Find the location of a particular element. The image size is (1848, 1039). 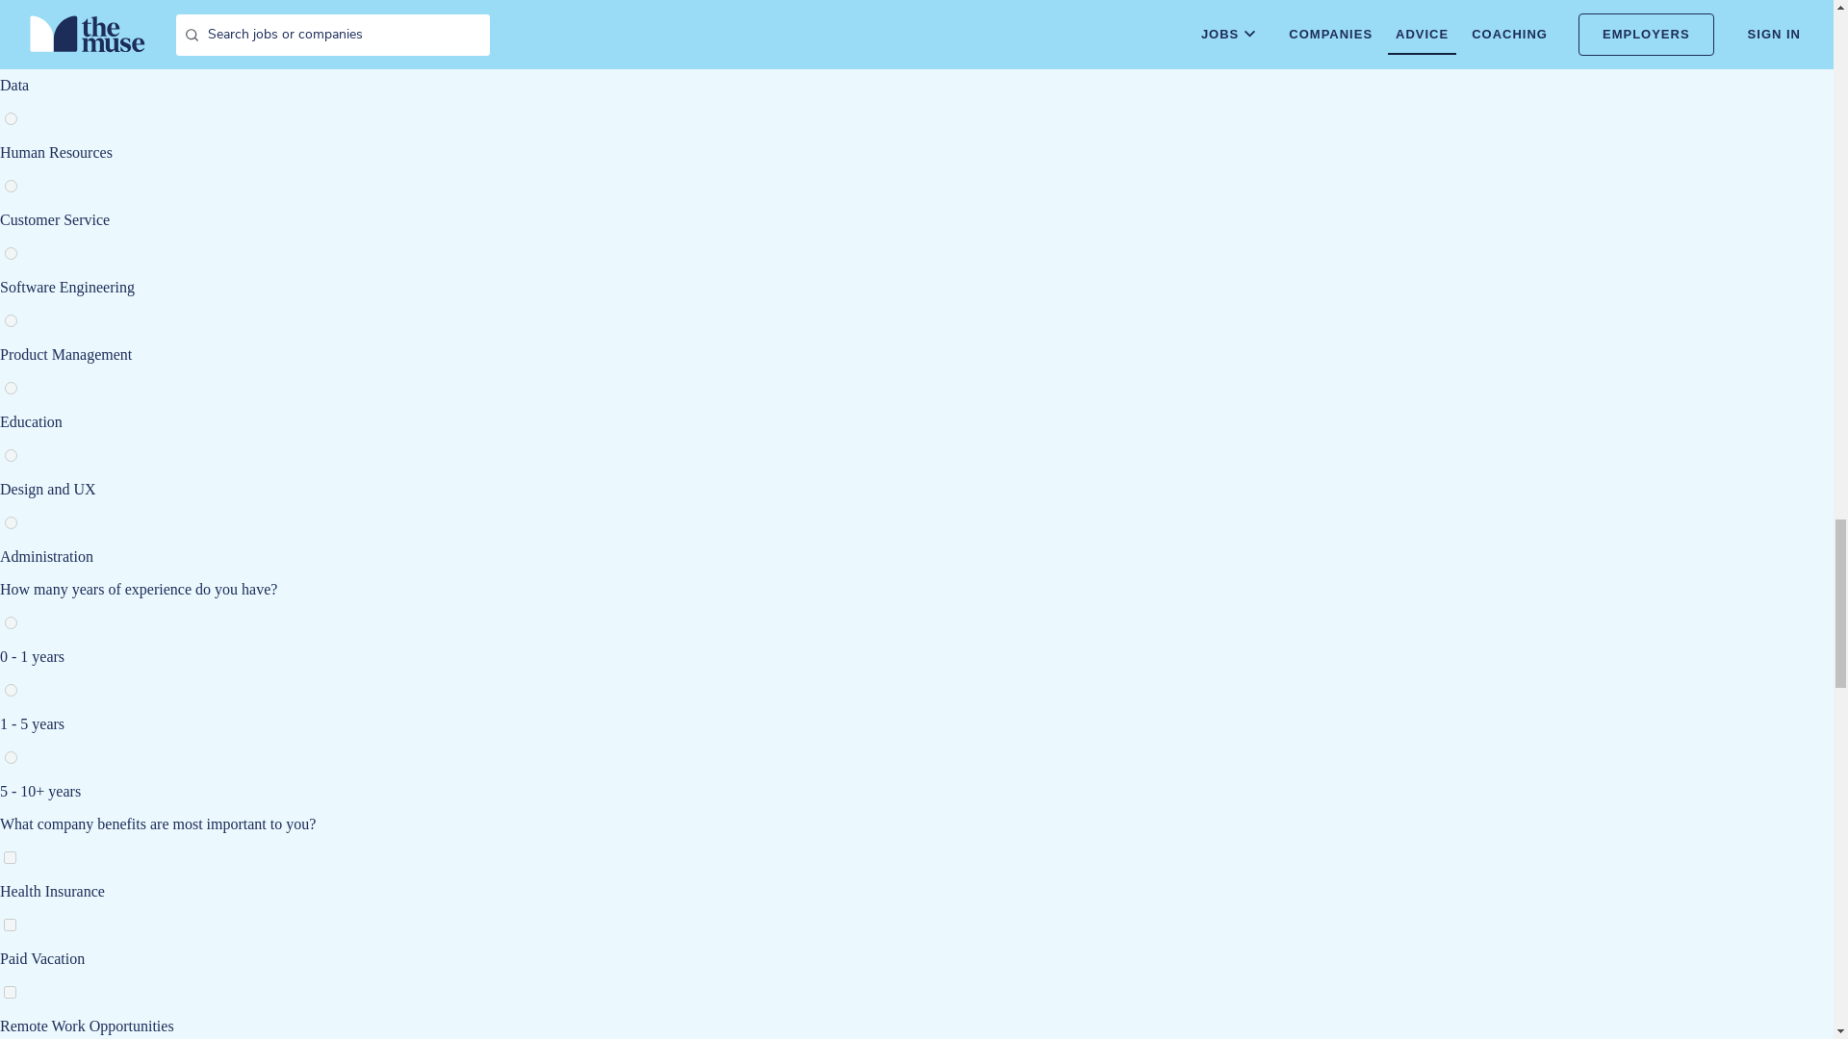

software engineering is located at coordinates (11, 254).